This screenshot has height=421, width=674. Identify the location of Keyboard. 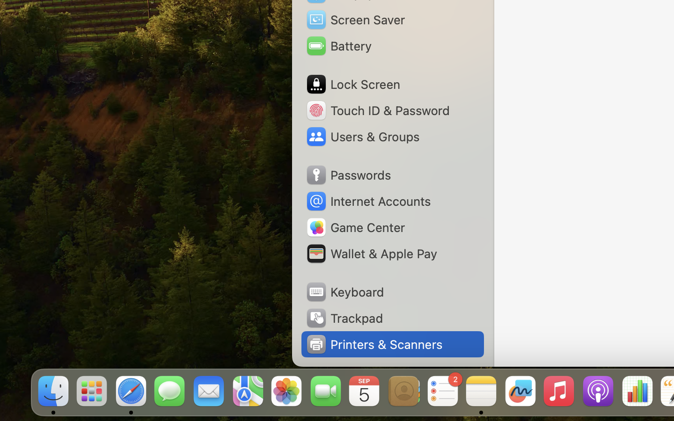
(344, 292).